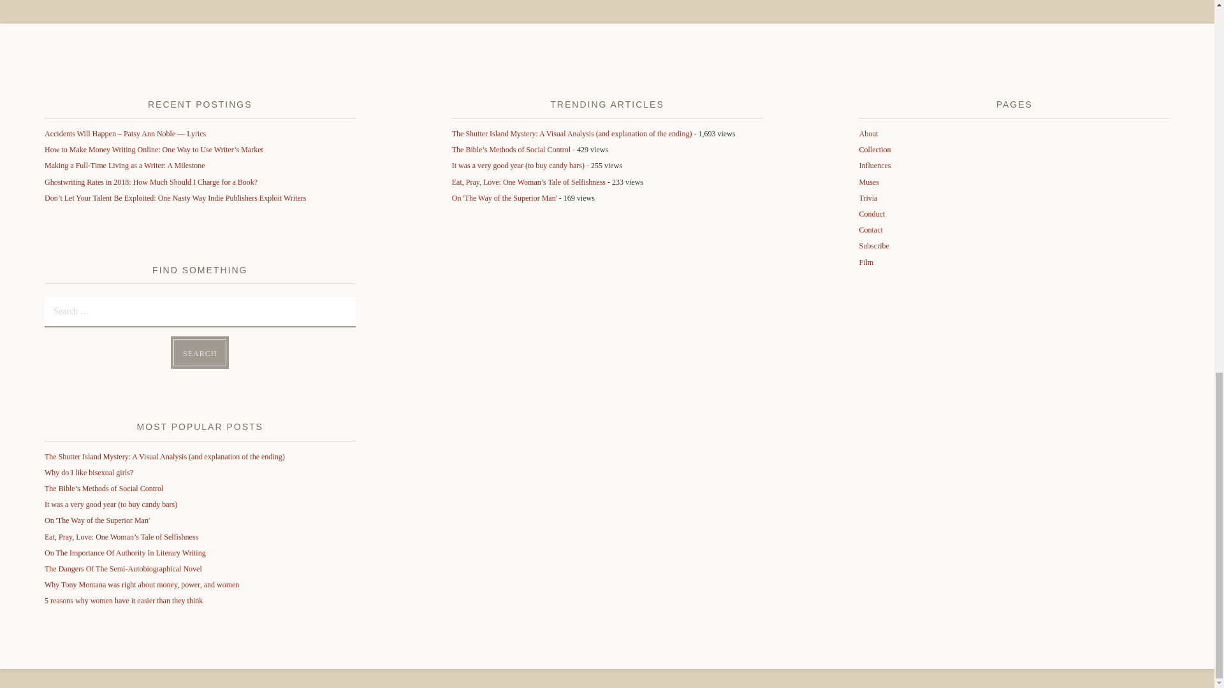  I want to click on Why Tony Montana was right about money, power, and women, so click(142, 585).